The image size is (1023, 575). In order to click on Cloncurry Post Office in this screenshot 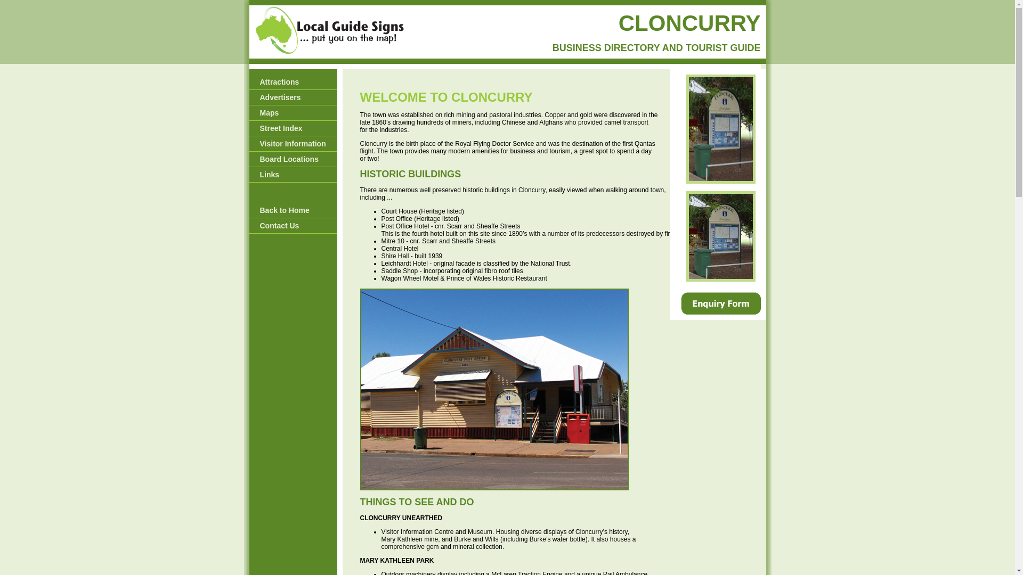, I will do `click(494, 488)`.